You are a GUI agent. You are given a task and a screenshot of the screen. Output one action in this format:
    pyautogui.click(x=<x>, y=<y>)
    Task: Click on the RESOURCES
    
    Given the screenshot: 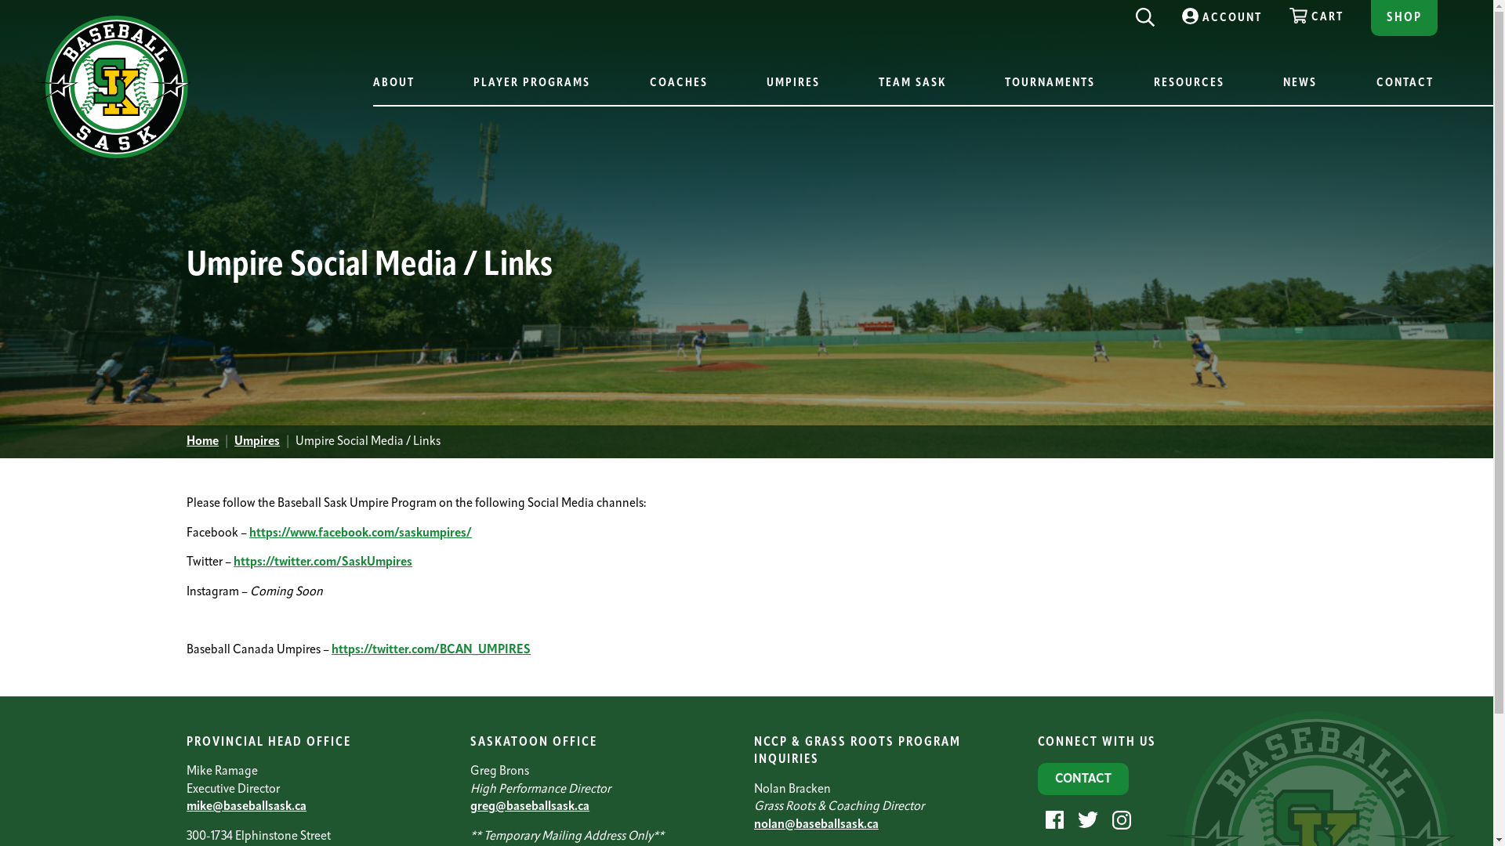 What is the action you would take?
    pyautogui.click(x=1189, y=85)
    